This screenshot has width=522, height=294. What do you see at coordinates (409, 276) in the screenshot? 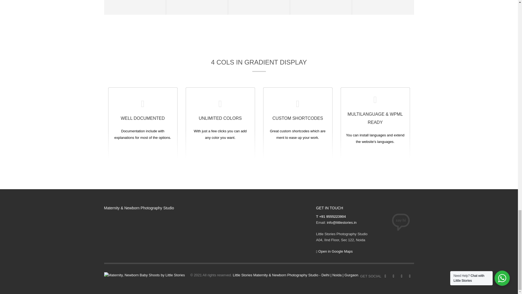
I see `Google` at bounding box center [409, 276].